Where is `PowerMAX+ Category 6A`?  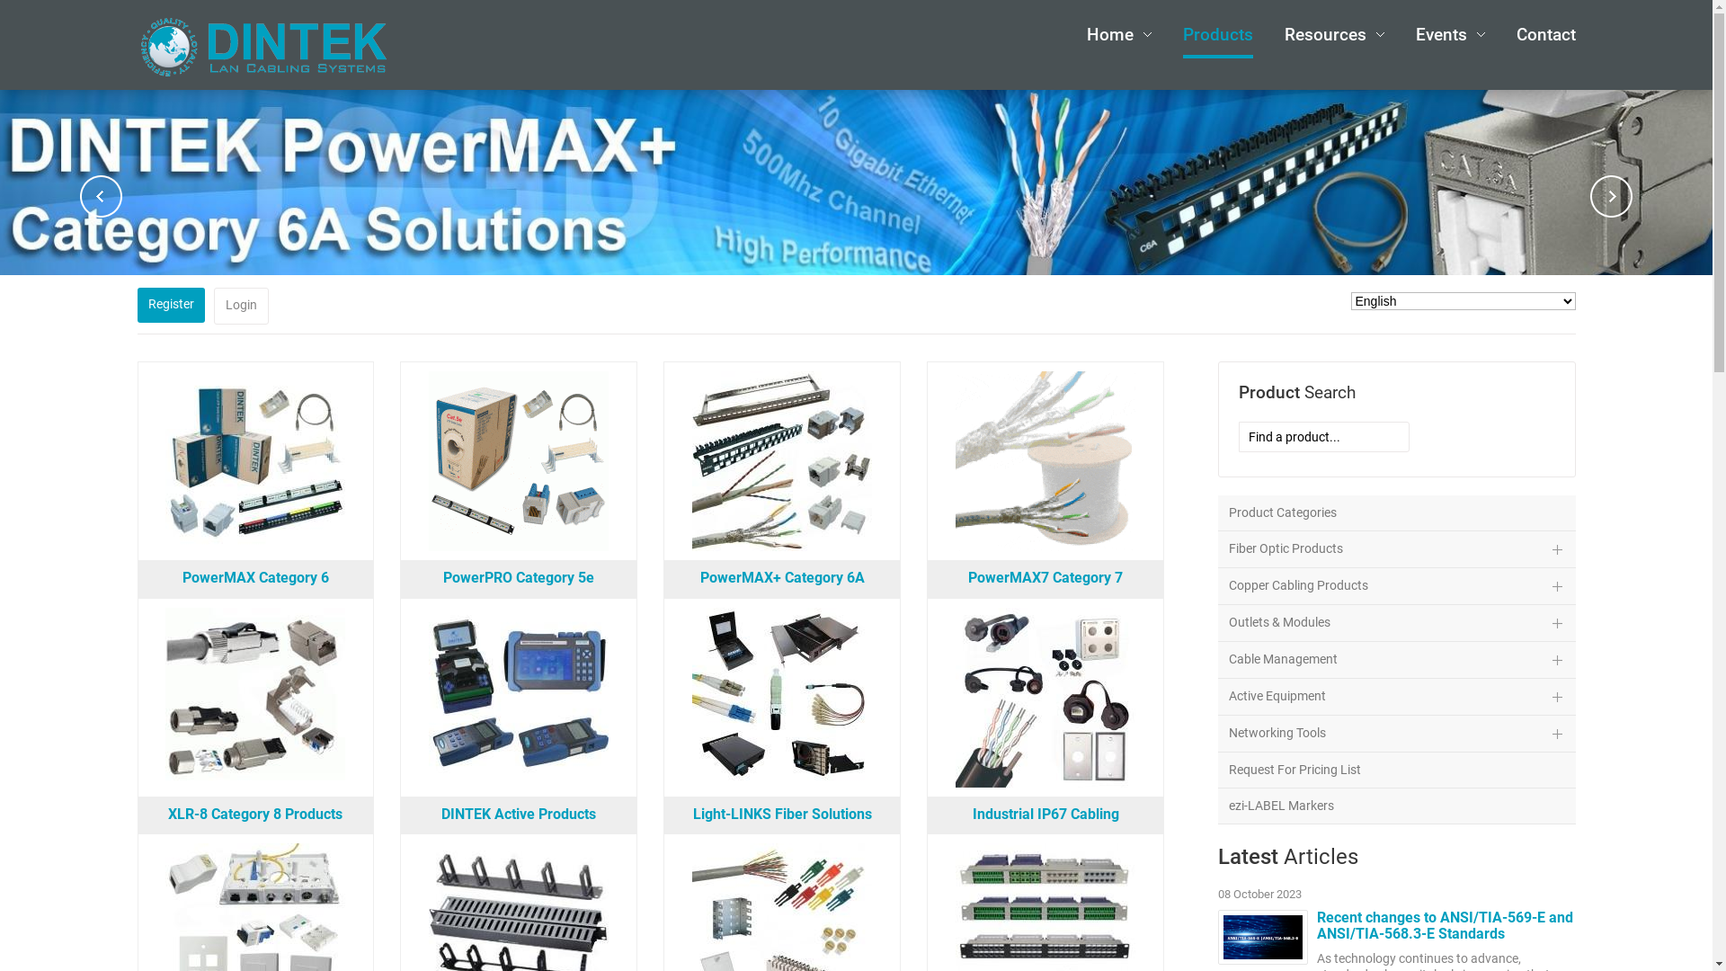
PowerMAX+ Category 6A is located at coordinates (782, 577).